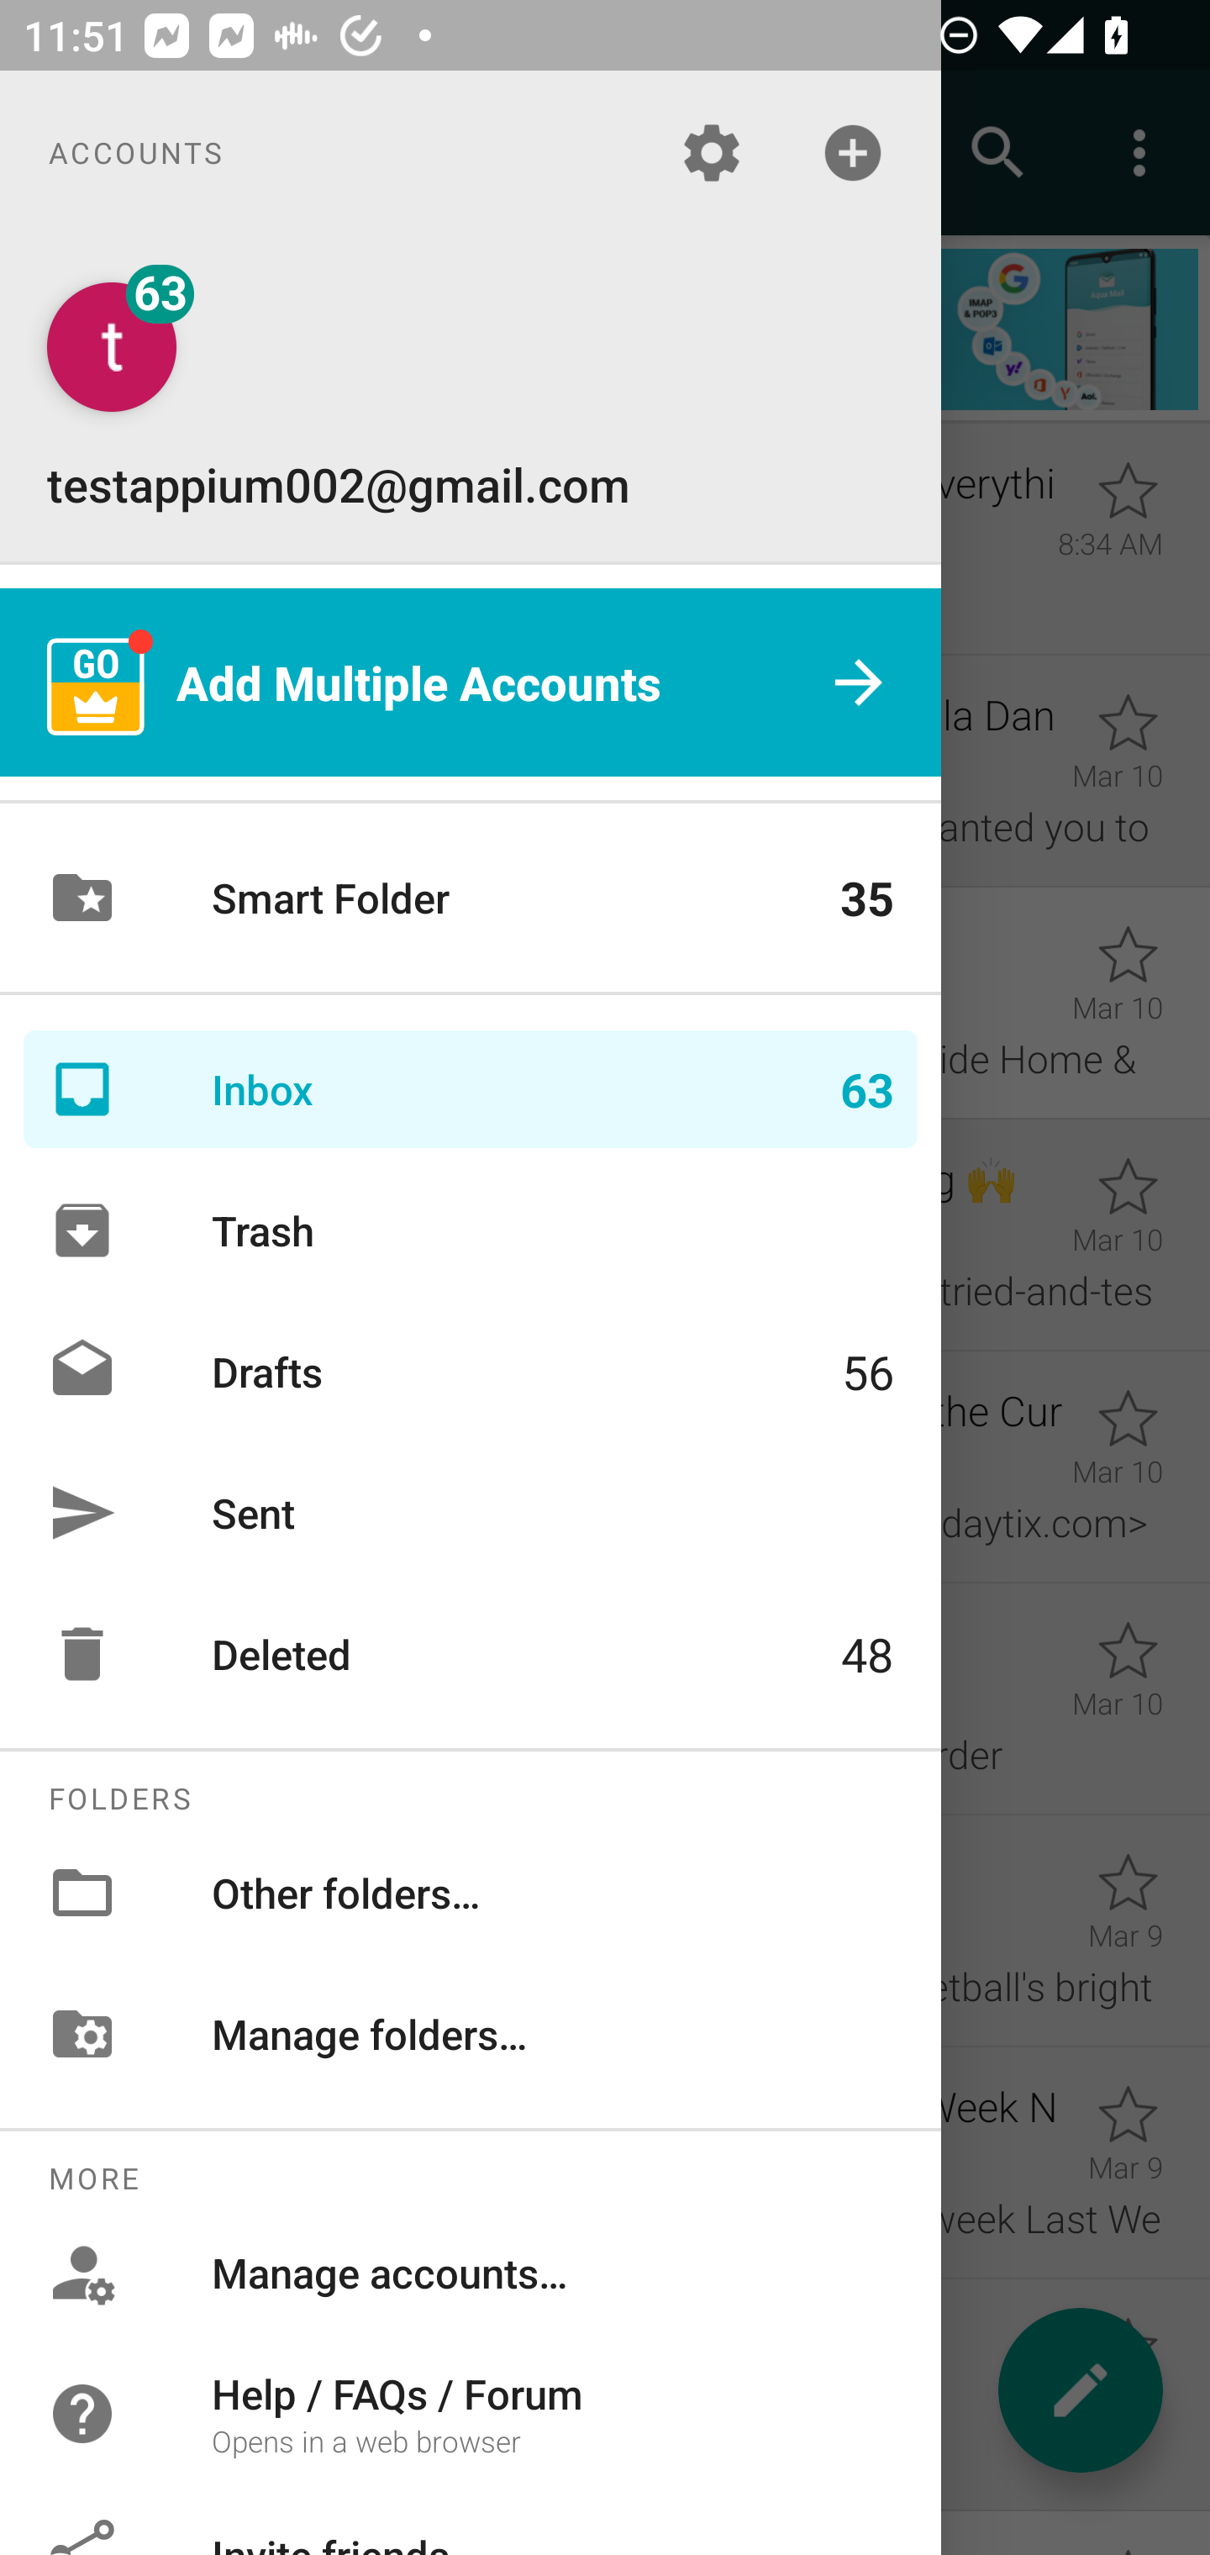 The height and width of the screenshot is (2555, 1210). I want to click on testappium002@gmail.com, so click(471, 398).